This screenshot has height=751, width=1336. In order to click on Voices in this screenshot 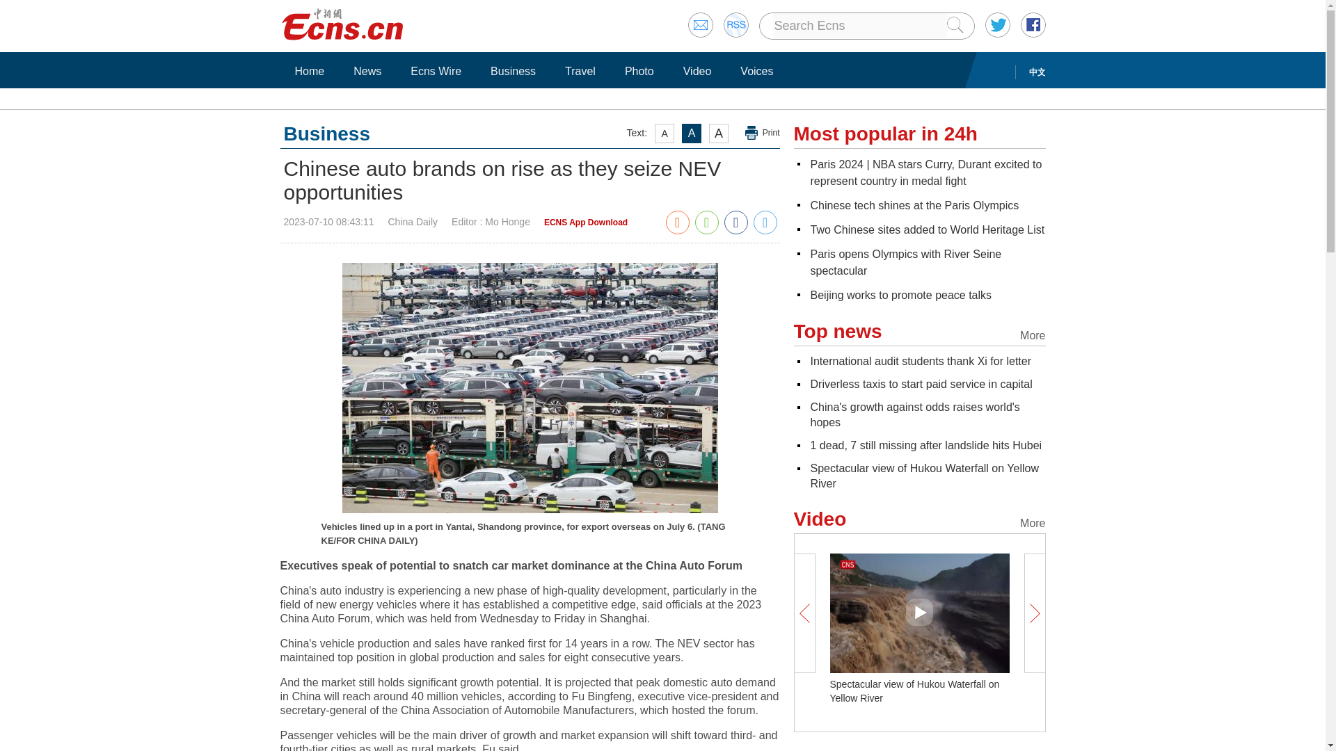, I will do `click(756, 71)`.